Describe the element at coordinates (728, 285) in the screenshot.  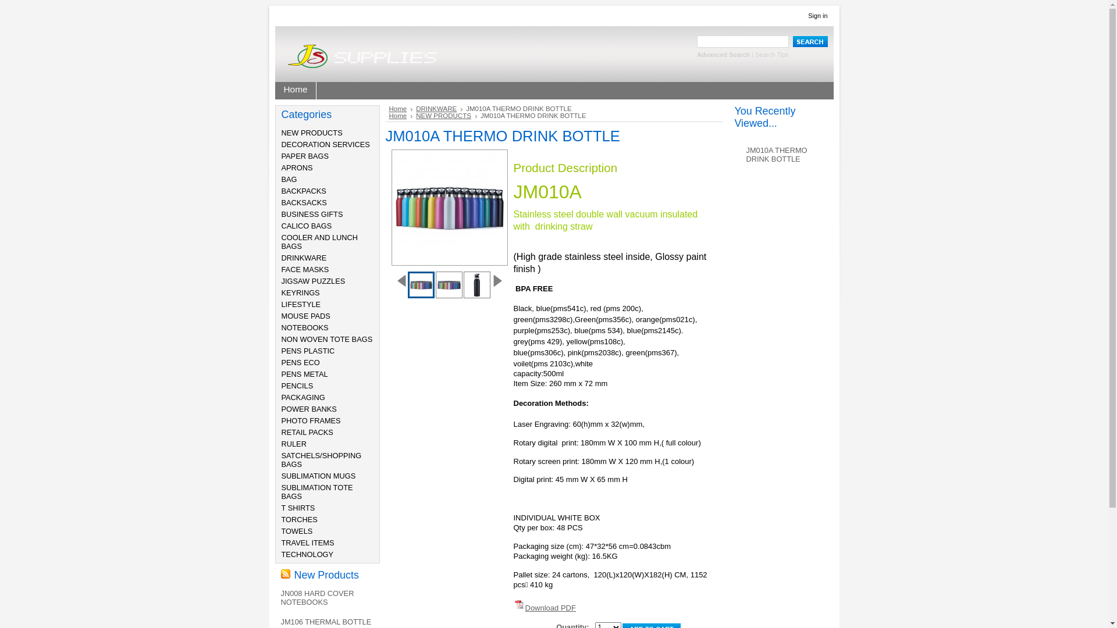
I see `0` at that location.